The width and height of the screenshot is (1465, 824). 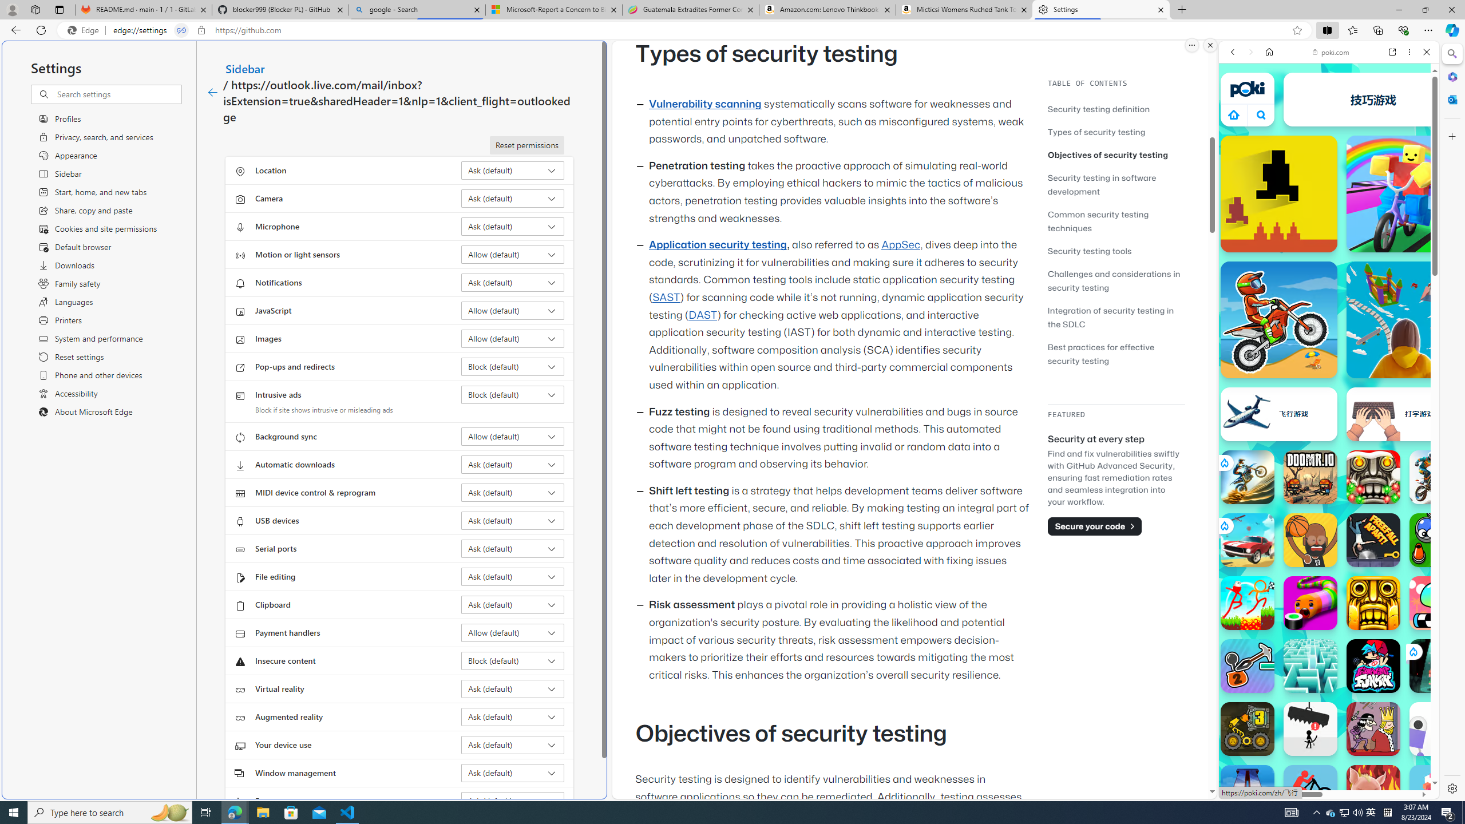 I want to click on Blumgi Slime, so click(x=1436, y=603).